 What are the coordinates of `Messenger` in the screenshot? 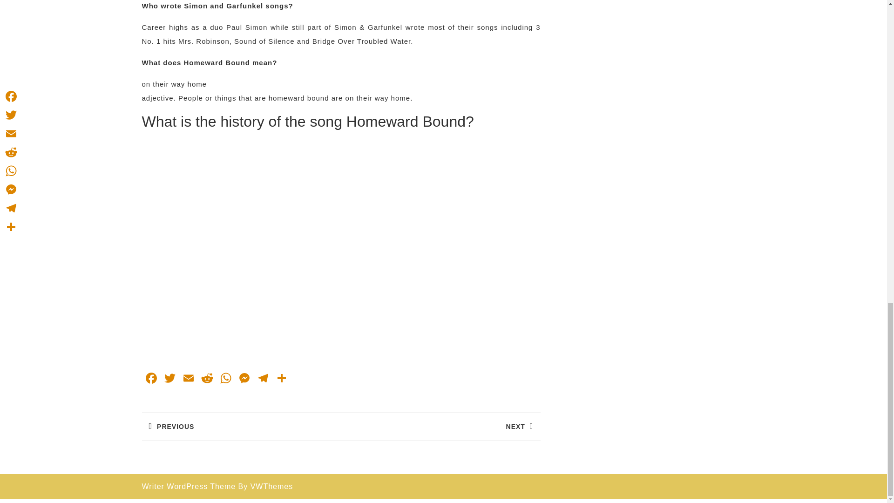 It's located at (241, 426).